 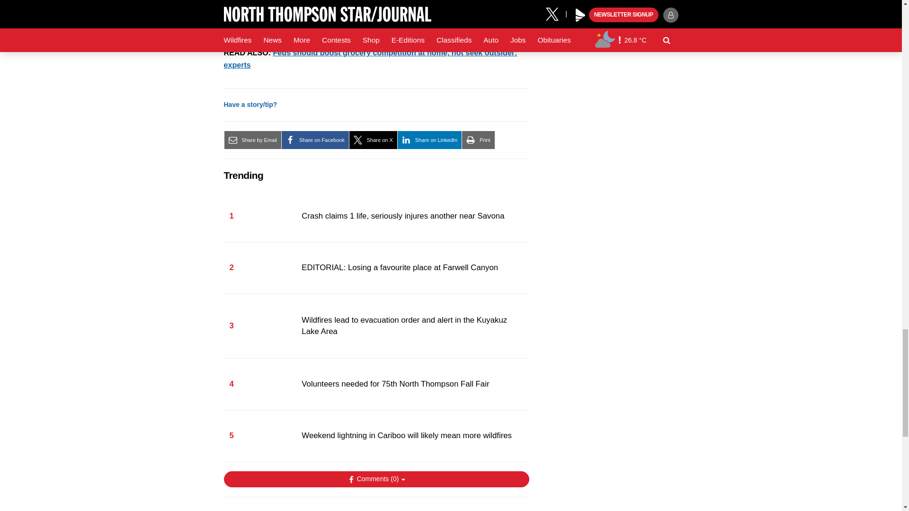 What do you see at coordinates (373, 26) in the screenshot?
I see `related story` at bounding box center [373, 26].